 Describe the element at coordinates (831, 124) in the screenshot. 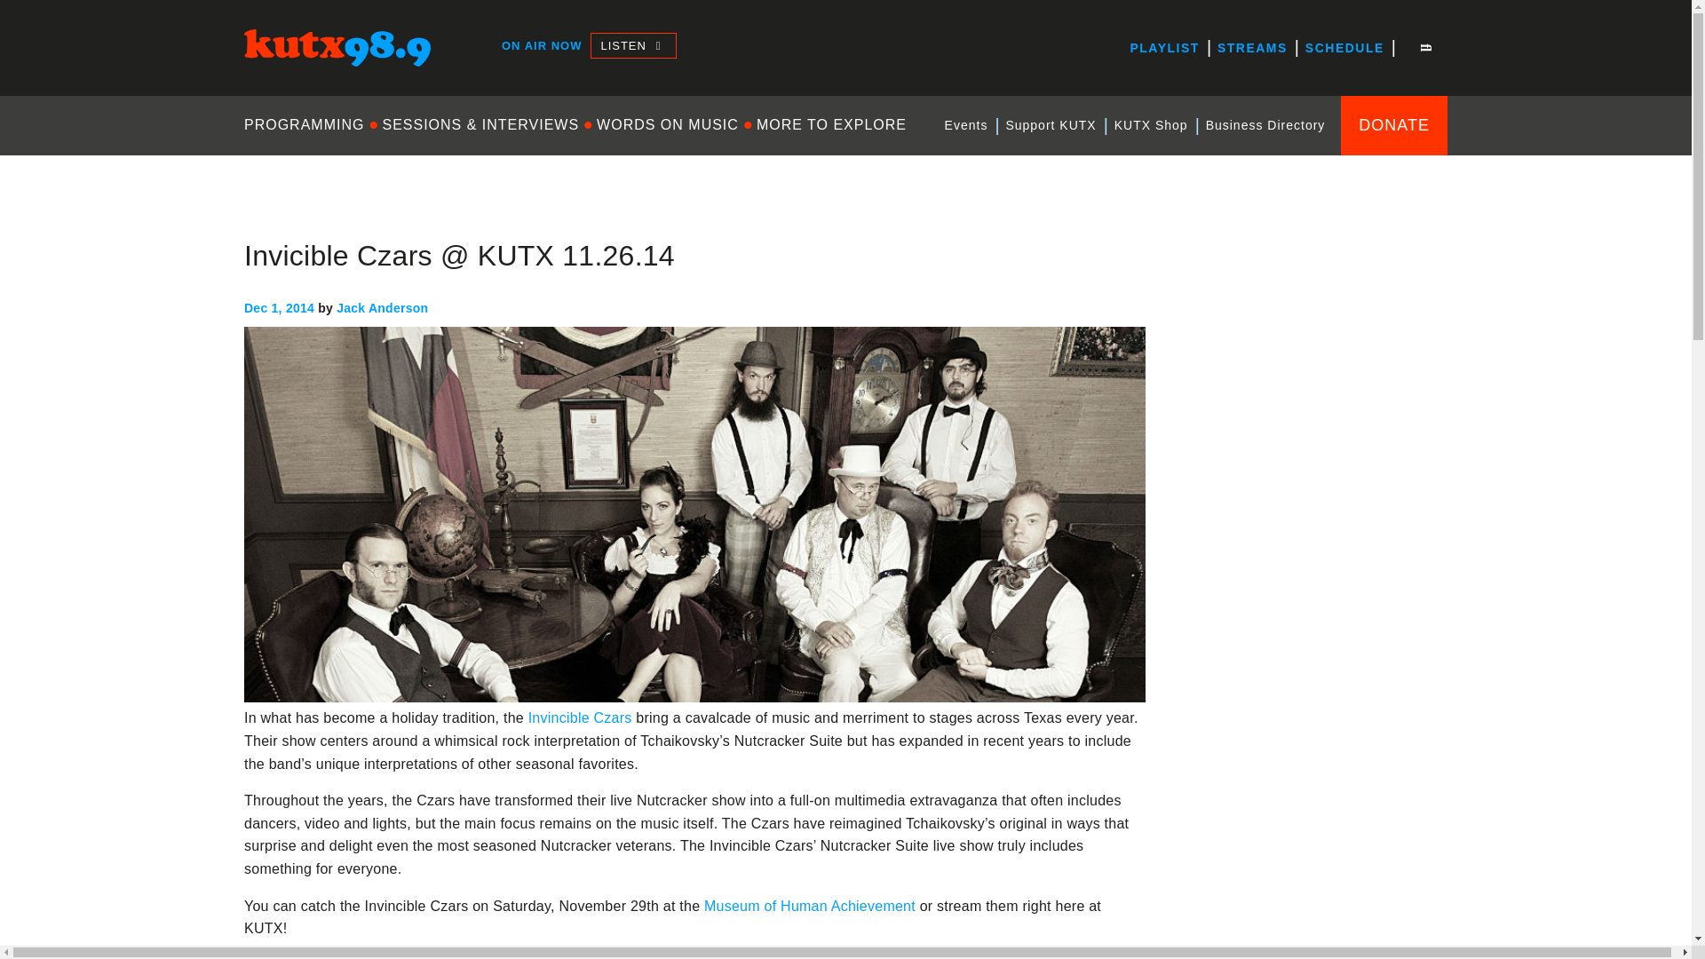

I see `MORE TO EXPLORE` at that location.